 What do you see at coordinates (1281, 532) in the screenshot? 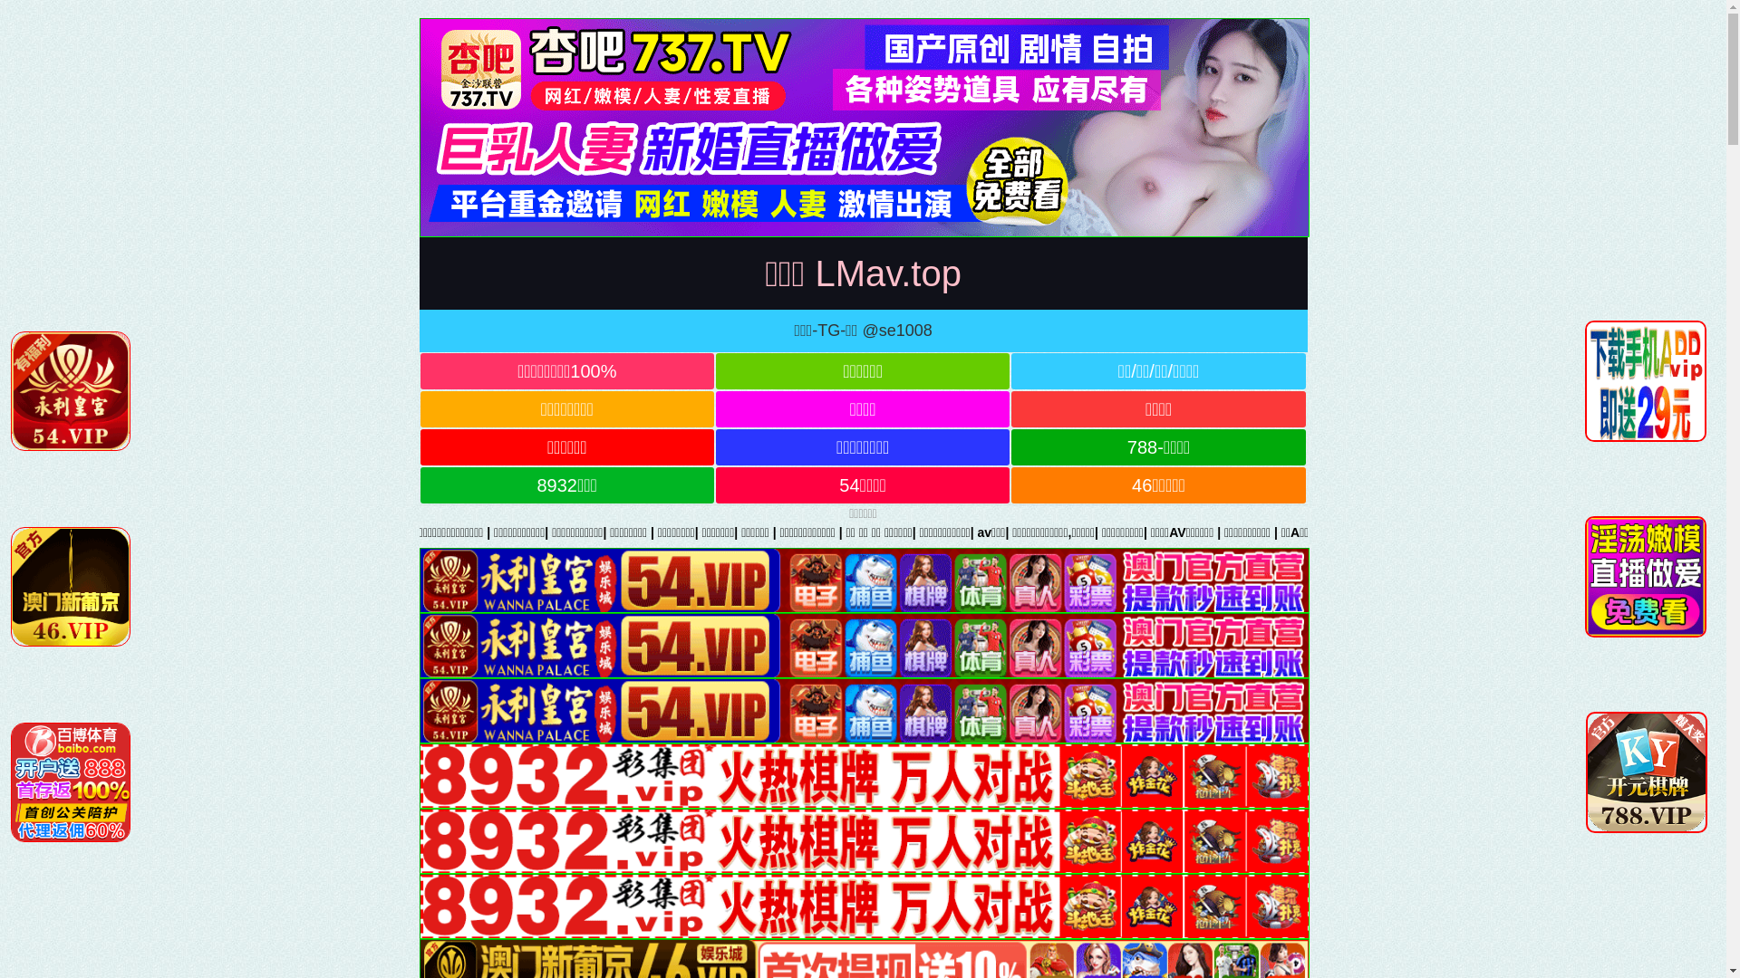
I see `|` at bounding box center [1281, 532].